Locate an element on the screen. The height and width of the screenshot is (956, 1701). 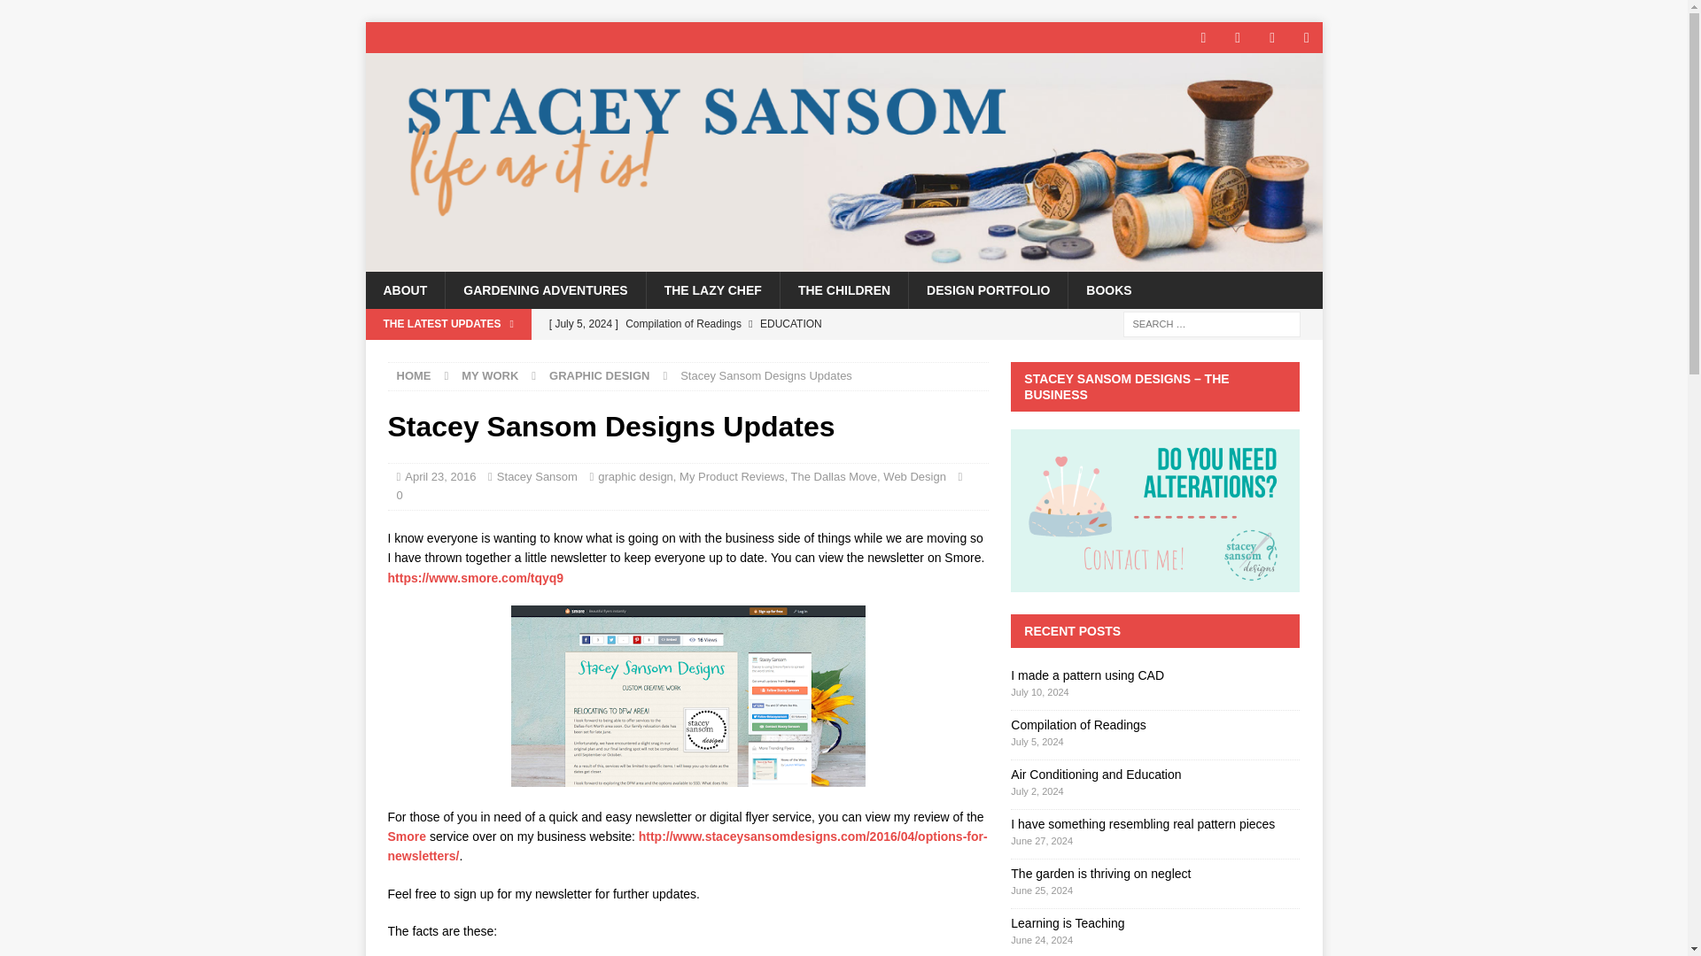
THE LAZY CHEF is located at coordinates (712, 289).